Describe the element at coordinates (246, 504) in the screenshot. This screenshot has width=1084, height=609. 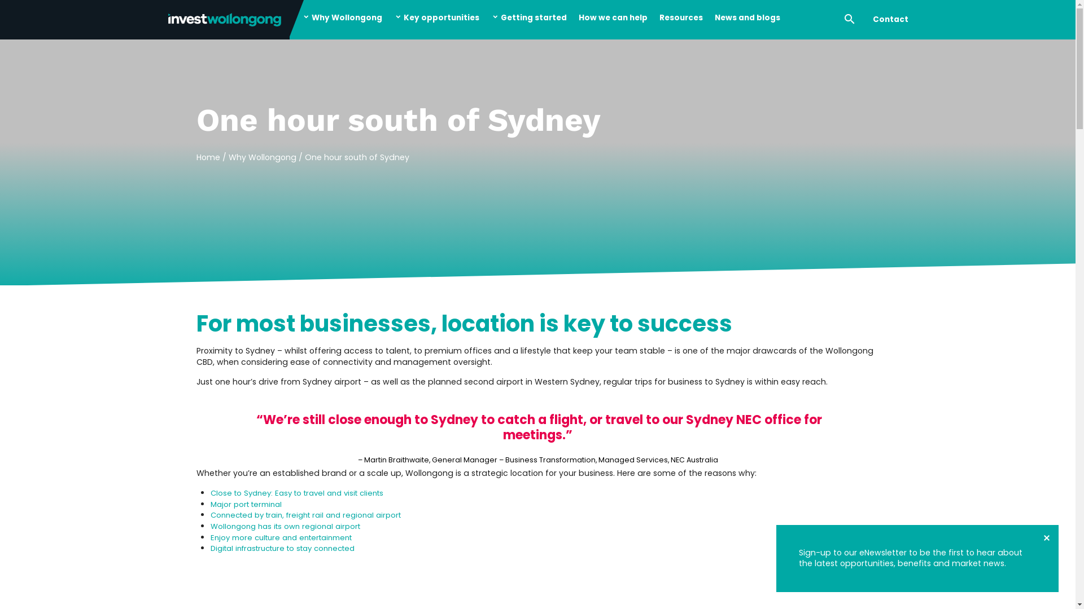
I see `Major port terminal` at that location.